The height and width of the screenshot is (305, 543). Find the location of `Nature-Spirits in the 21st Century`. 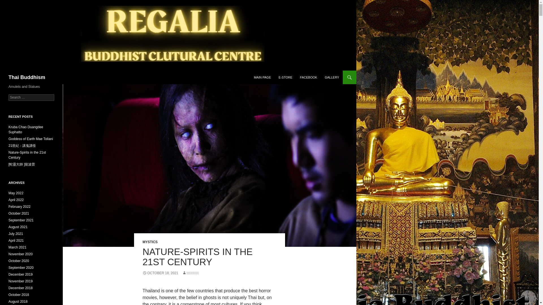

Nature-Spirits in the 21st Century is located at coordinates (27, 155).